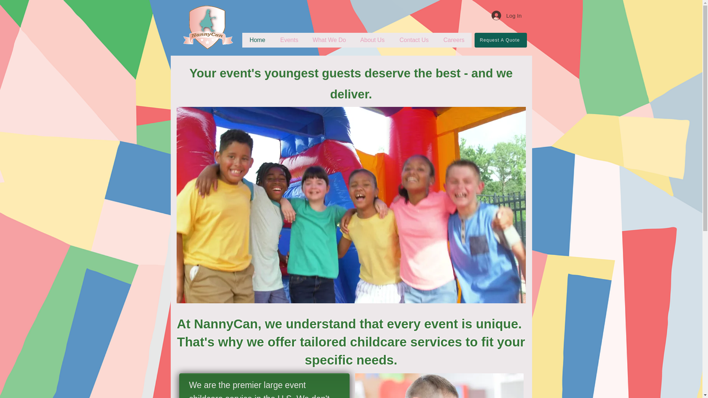 Image resolution: width=708 pixels, height=398 pixels. Describe the element at coordinates (414, 40) in the screenshot. I see `Contact Us` at that location.